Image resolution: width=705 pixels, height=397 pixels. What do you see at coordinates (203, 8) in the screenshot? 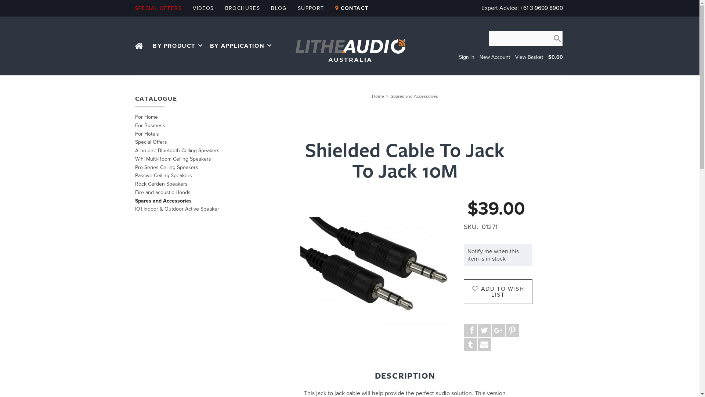
I see `VIDEOS` at bounding box center [203, 8].